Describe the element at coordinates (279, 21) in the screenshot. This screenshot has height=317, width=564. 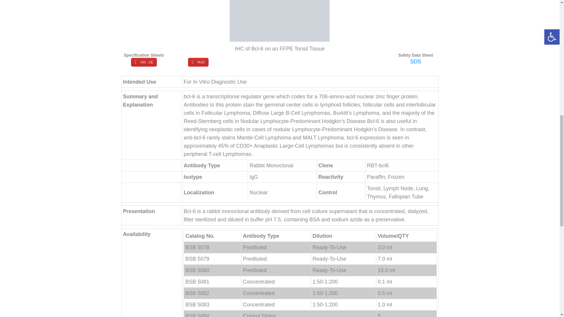
I see `Bcl-6 - Rmab 1` at that location.